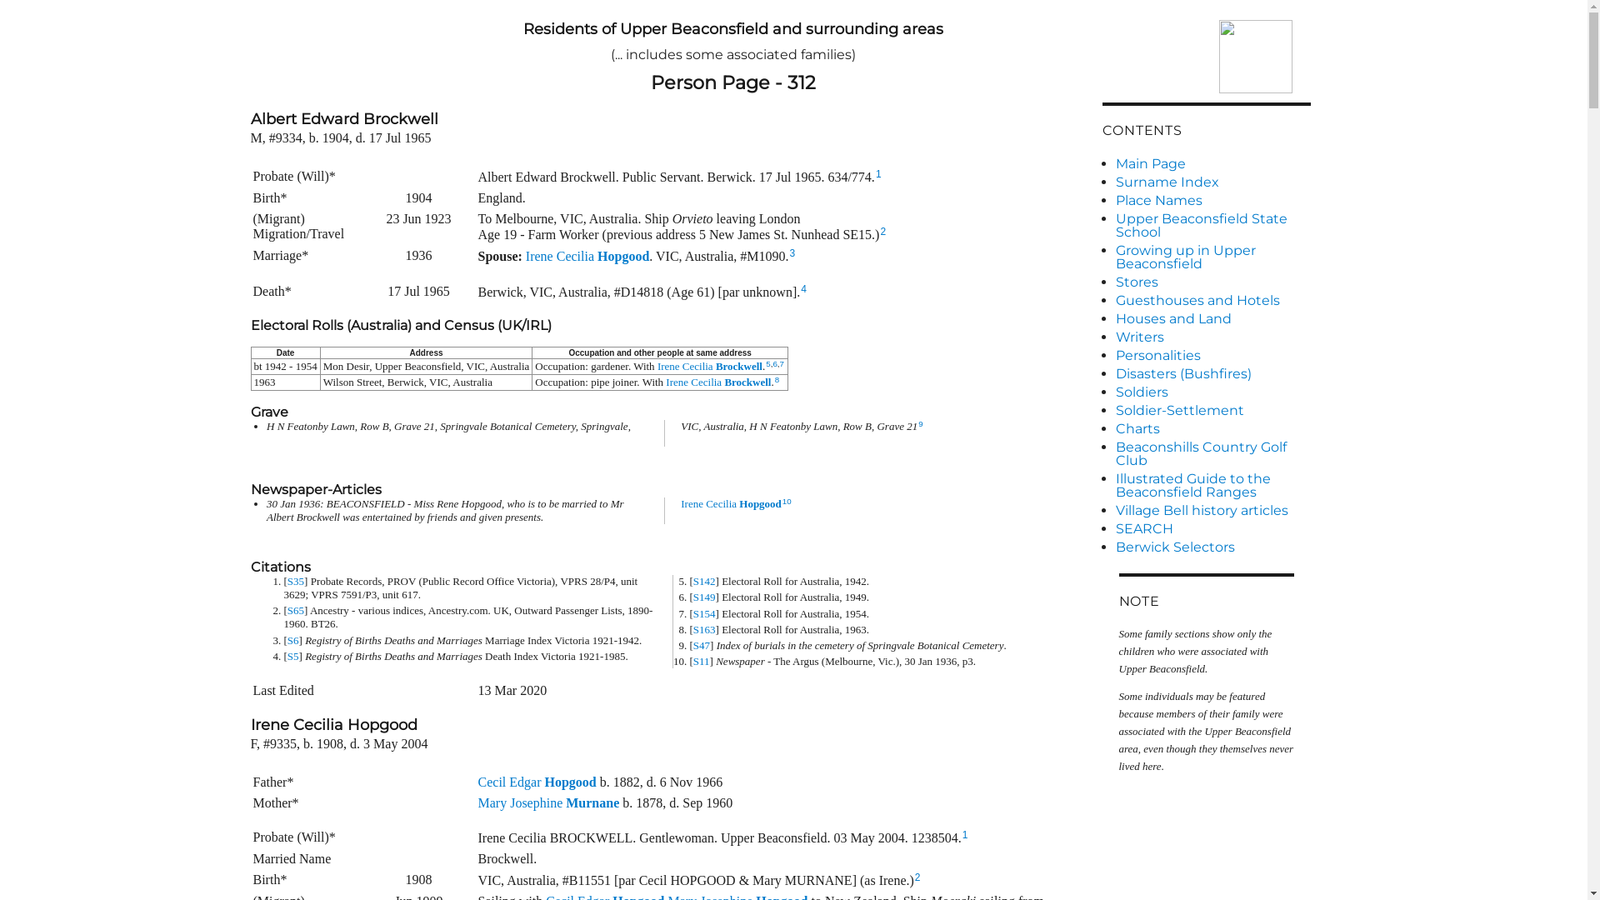 The width and height of the screenshot is (1600, 900). Describe the element at coordinates (702, 662) in the screenshot. I see `S11` at that location.